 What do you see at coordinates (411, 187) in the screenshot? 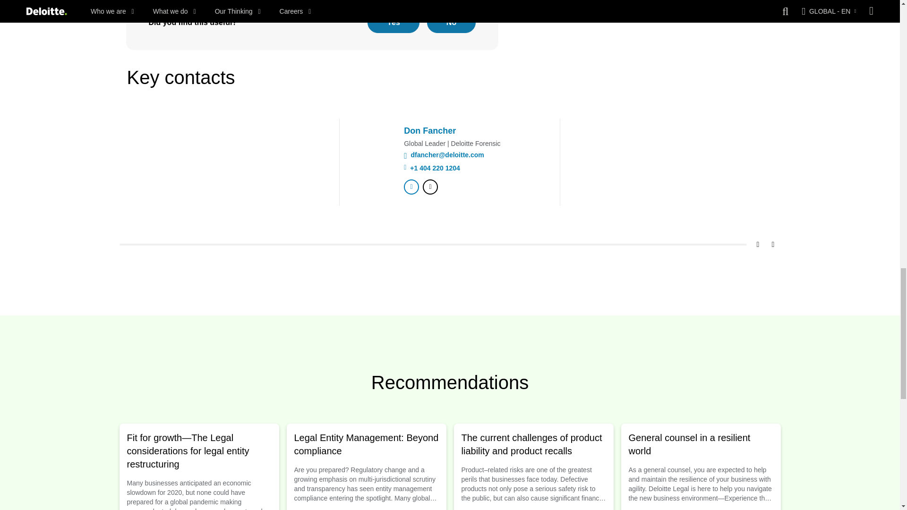
I see `connect via linkedin` at bounding box center [411, 187].